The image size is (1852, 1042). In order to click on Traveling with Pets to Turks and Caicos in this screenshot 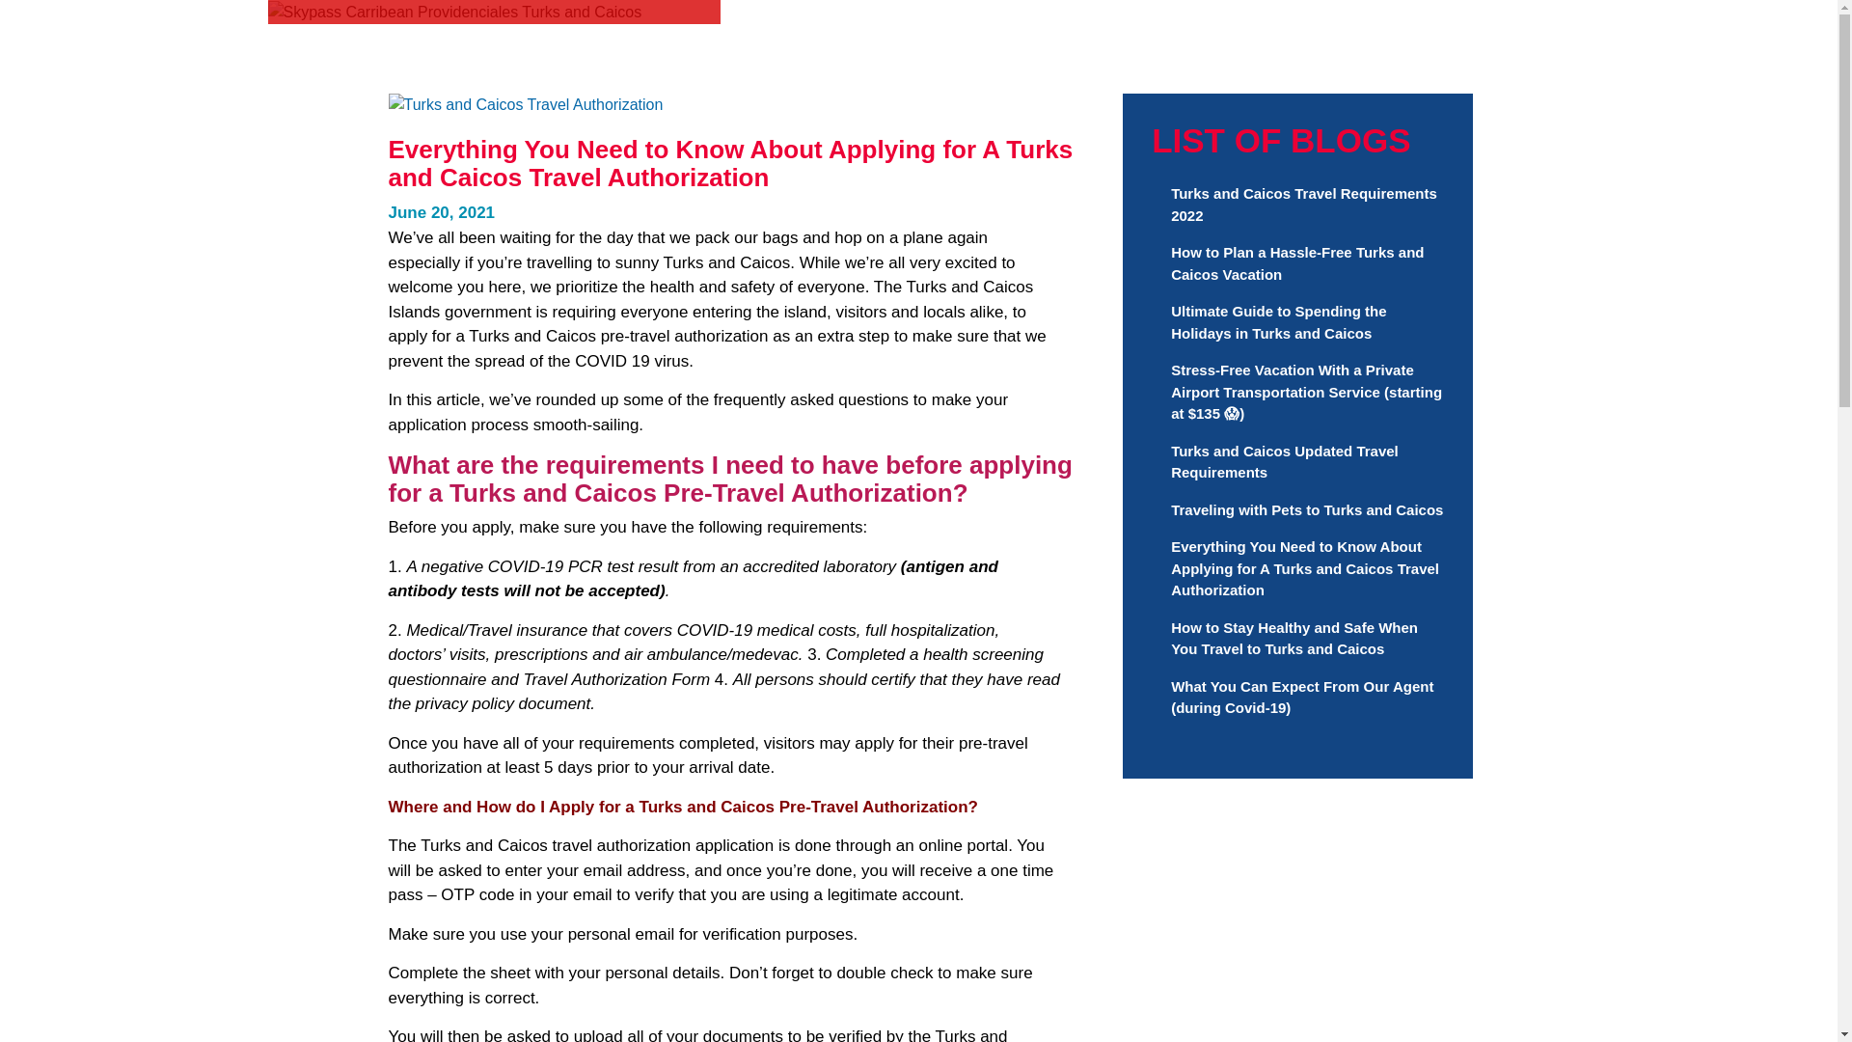, I will do `click(1306, 509)`.